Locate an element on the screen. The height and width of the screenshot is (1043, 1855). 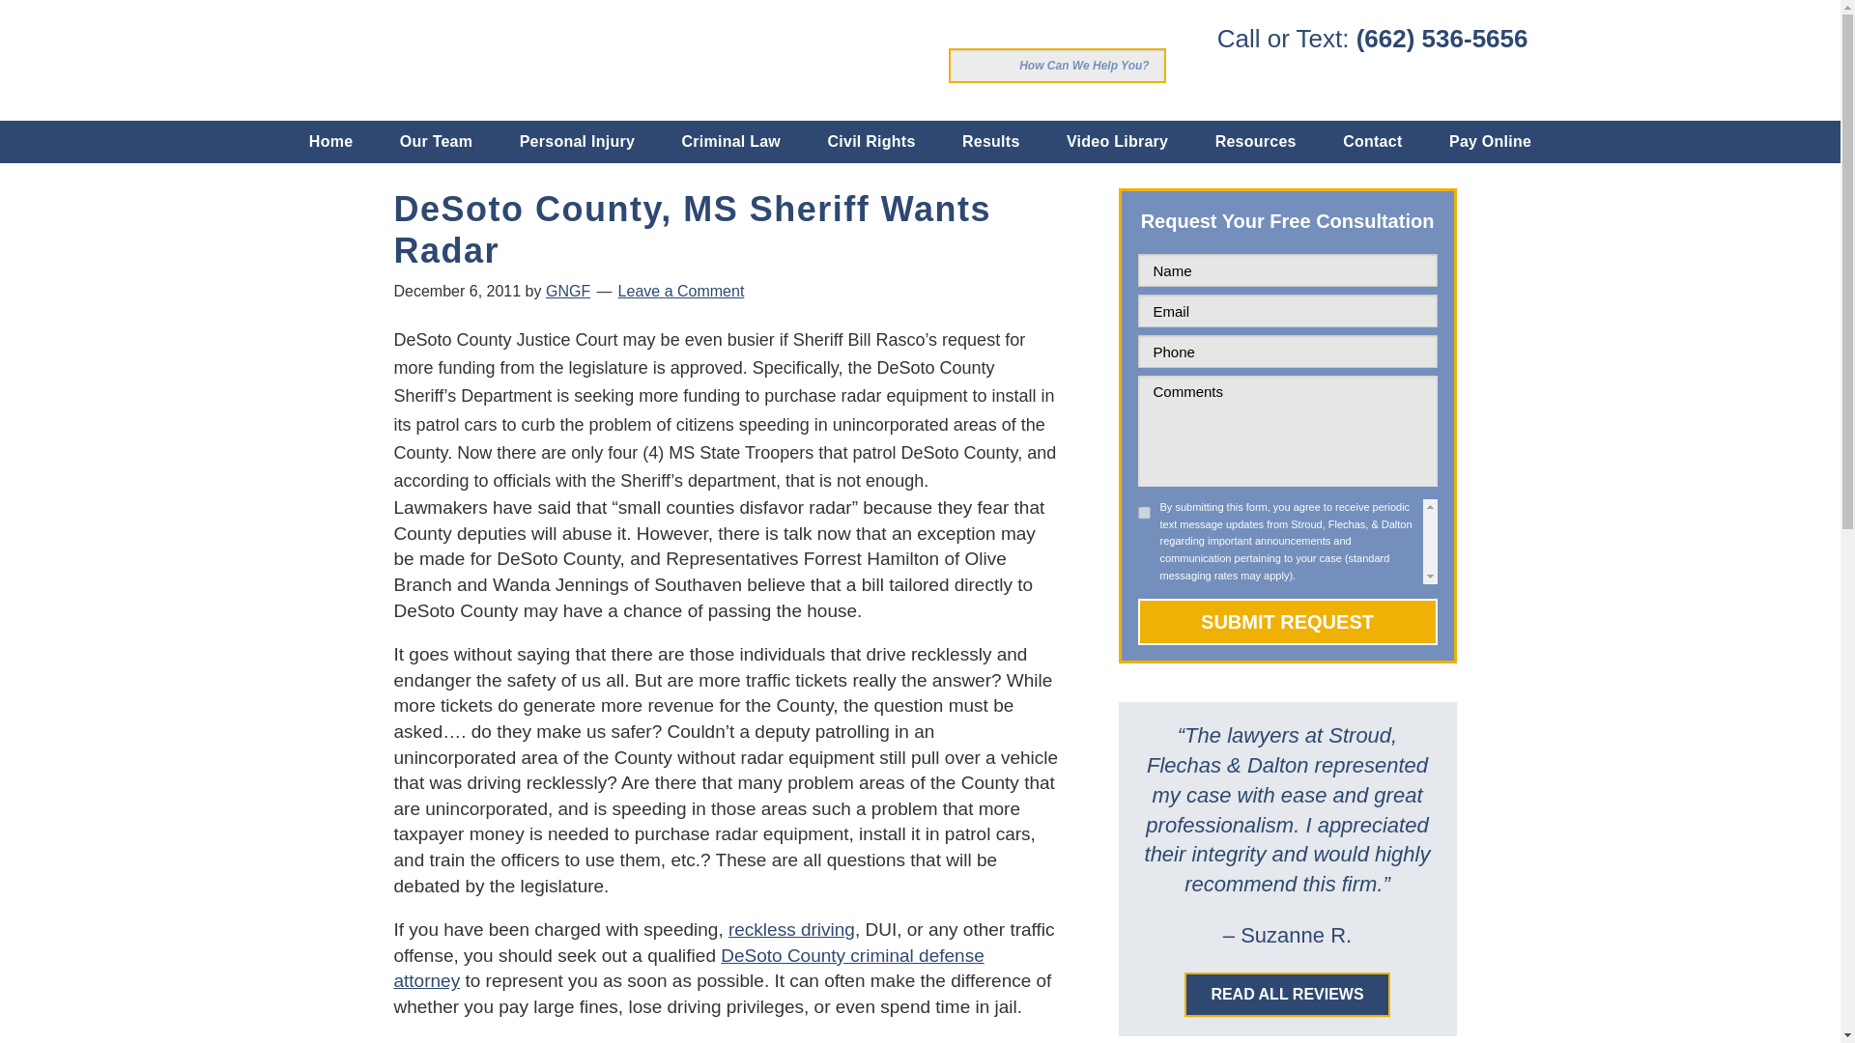
Home is located at coordinates (330, 141).